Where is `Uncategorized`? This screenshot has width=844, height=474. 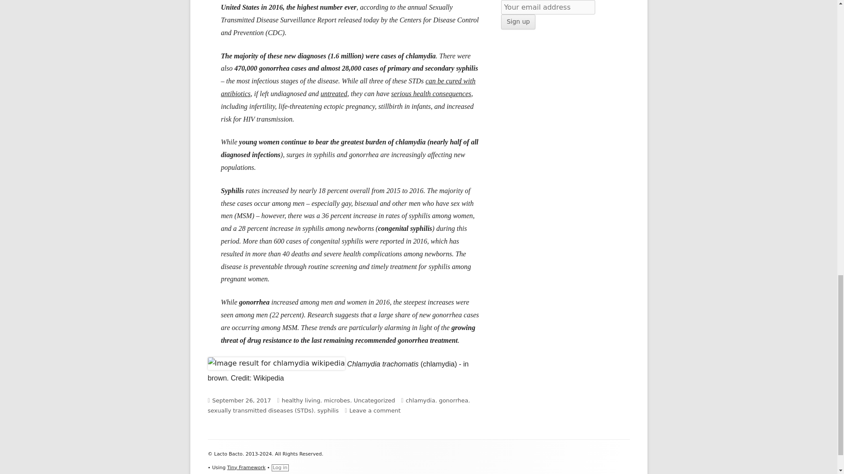 Uncategorized is located at coordinates (374, 400).